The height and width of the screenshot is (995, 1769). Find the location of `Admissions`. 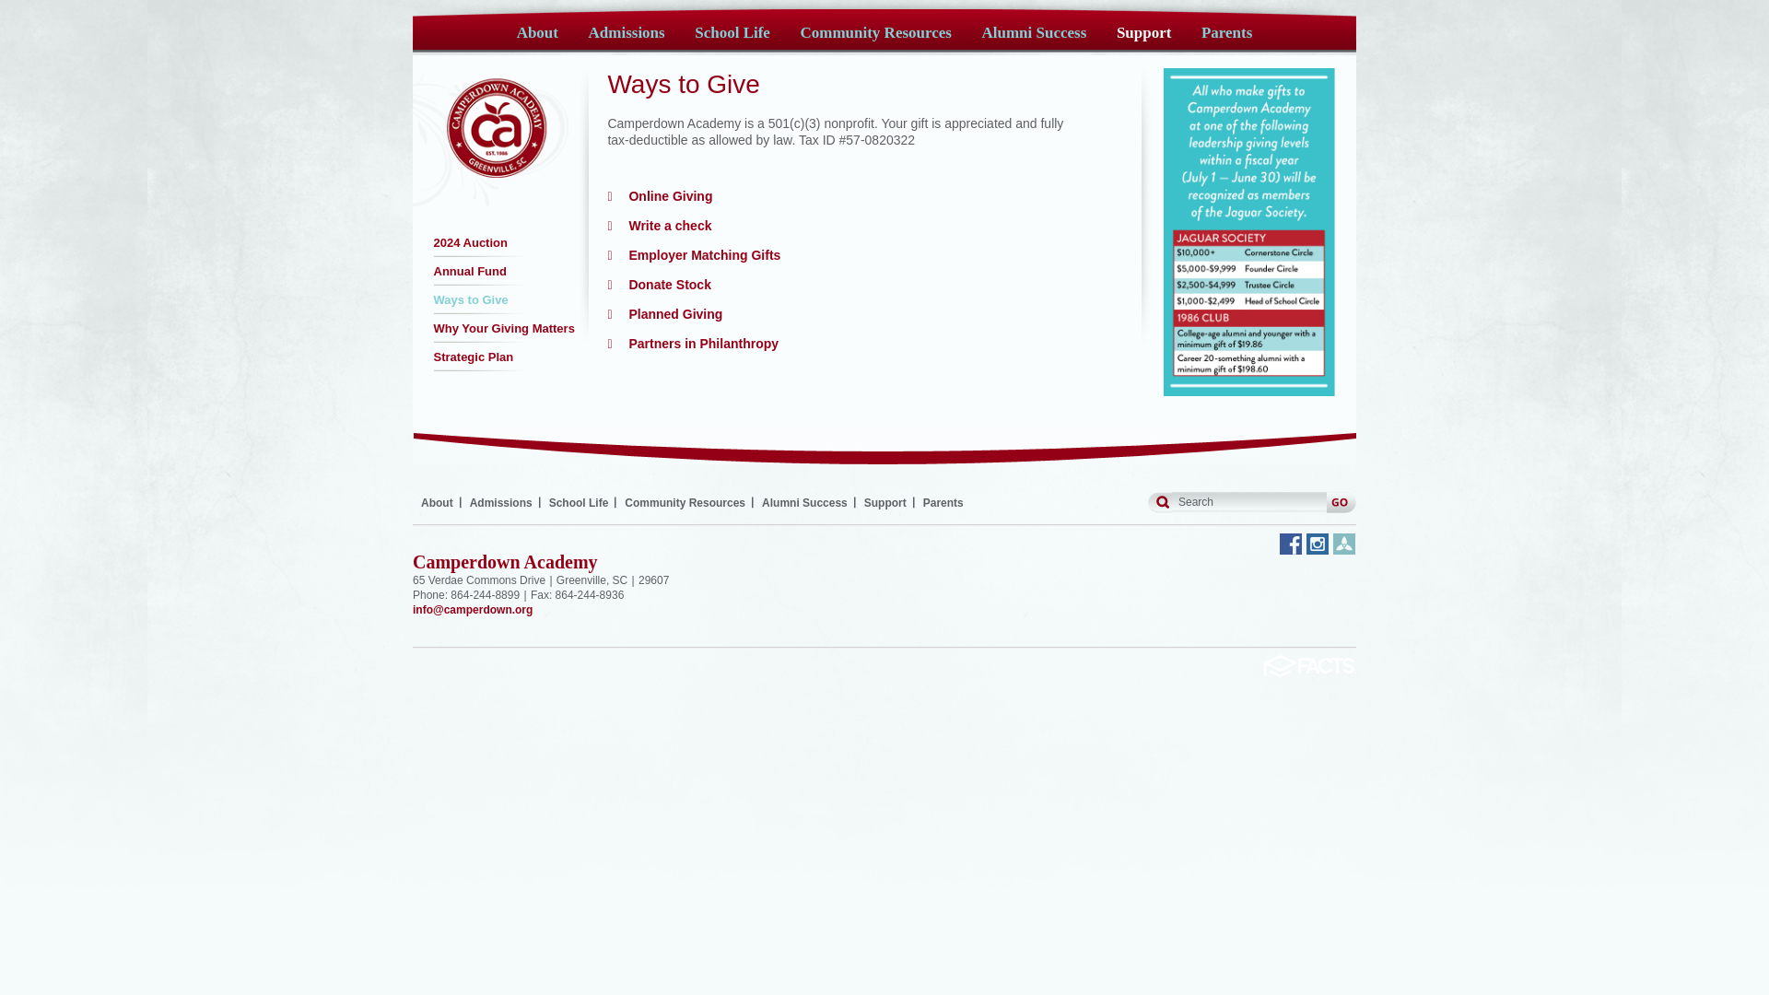

Admissions is located at coordinates (627, 39).